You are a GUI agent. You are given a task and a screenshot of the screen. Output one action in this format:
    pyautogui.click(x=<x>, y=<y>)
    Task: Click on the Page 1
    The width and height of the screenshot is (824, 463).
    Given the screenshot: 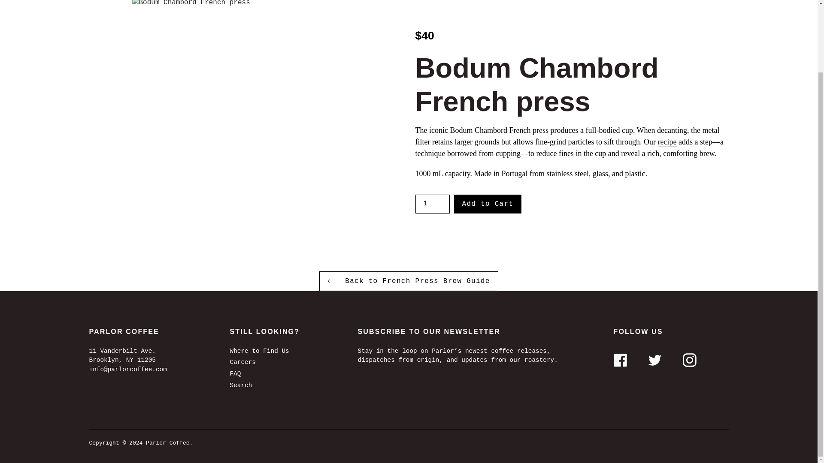 What is the action you would take?
    pyautogui.click(x=572, y=152)
    